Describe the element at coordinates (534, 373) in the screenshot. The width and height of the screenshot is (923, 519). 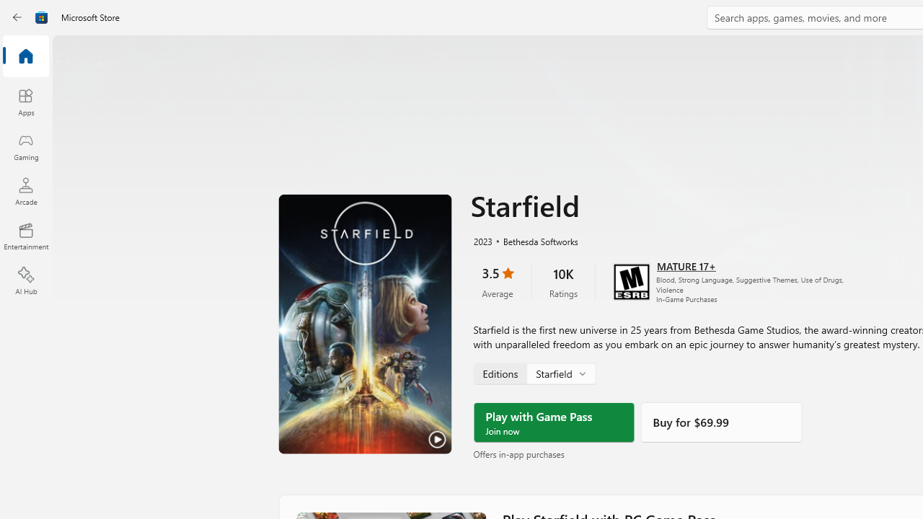
I see `Starfield, Edition selector` at that location.